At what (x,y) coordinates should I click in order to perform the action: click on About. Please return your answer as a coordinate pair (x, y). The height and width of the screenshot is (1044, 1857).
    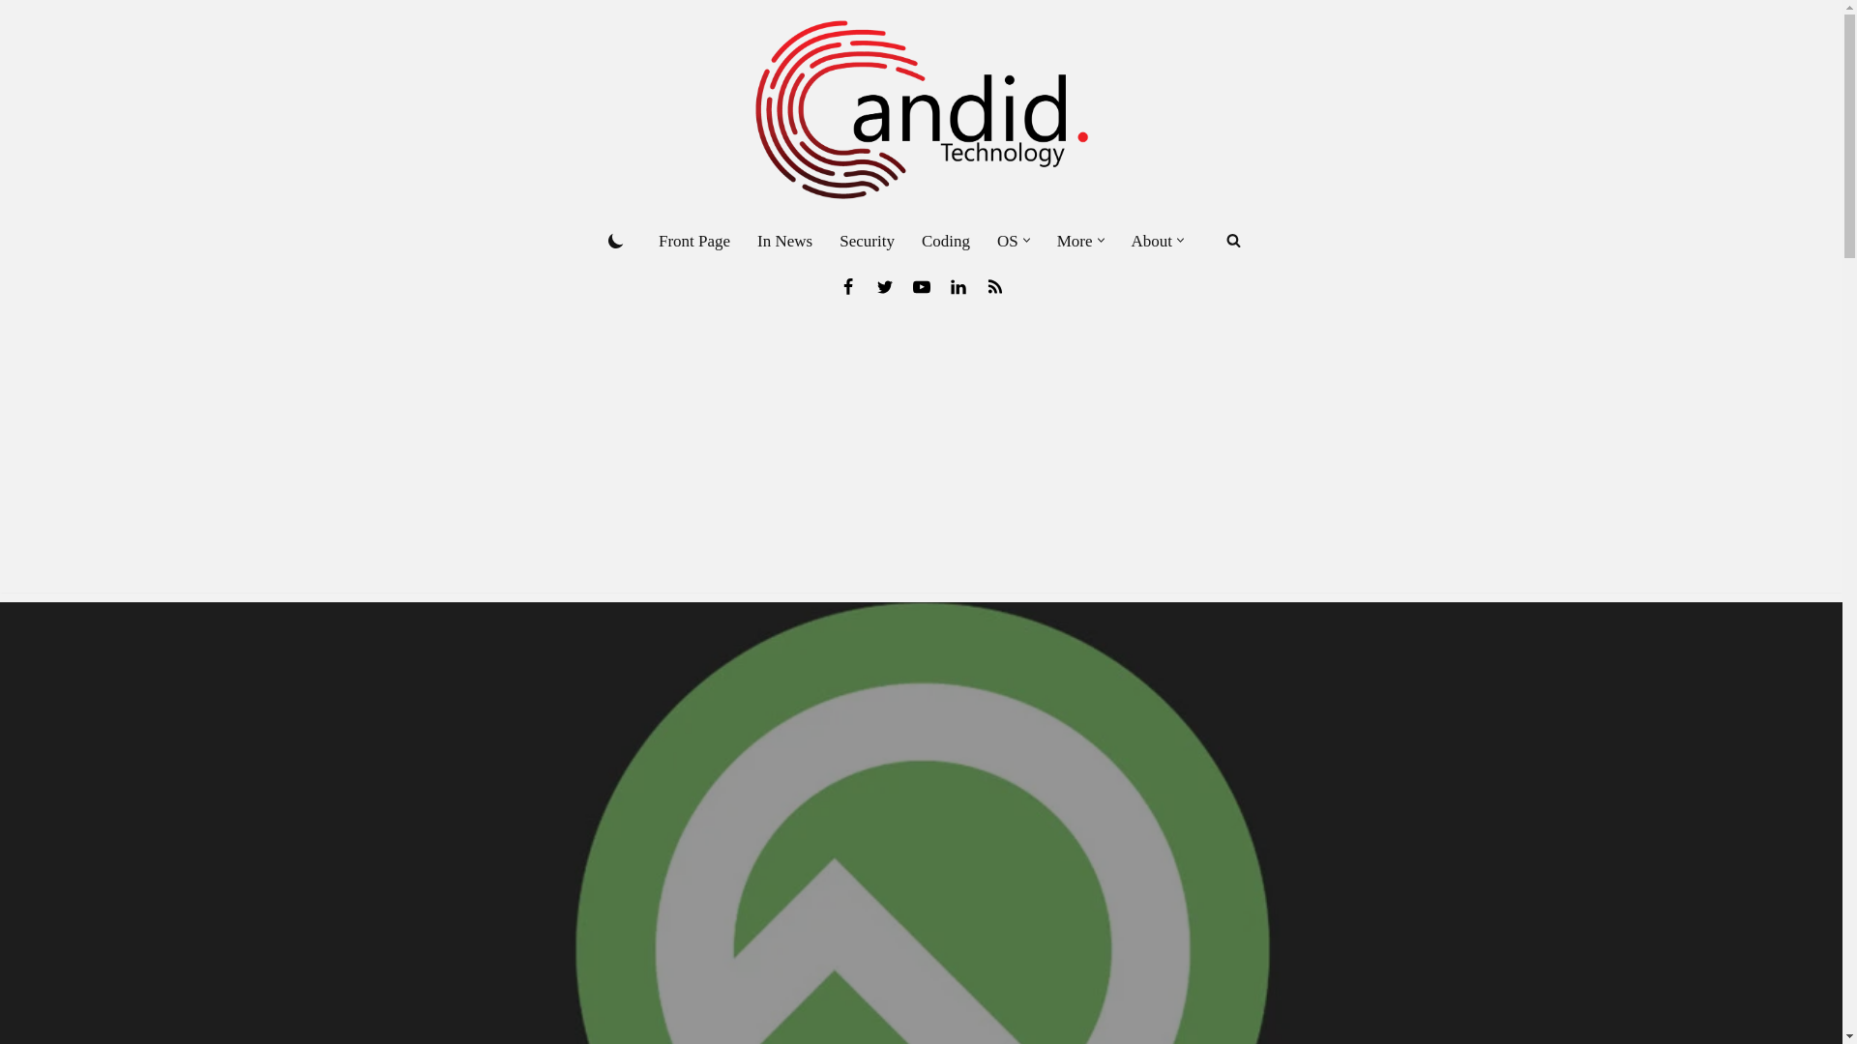
    Looking at the image, I should click on (1152, 241).